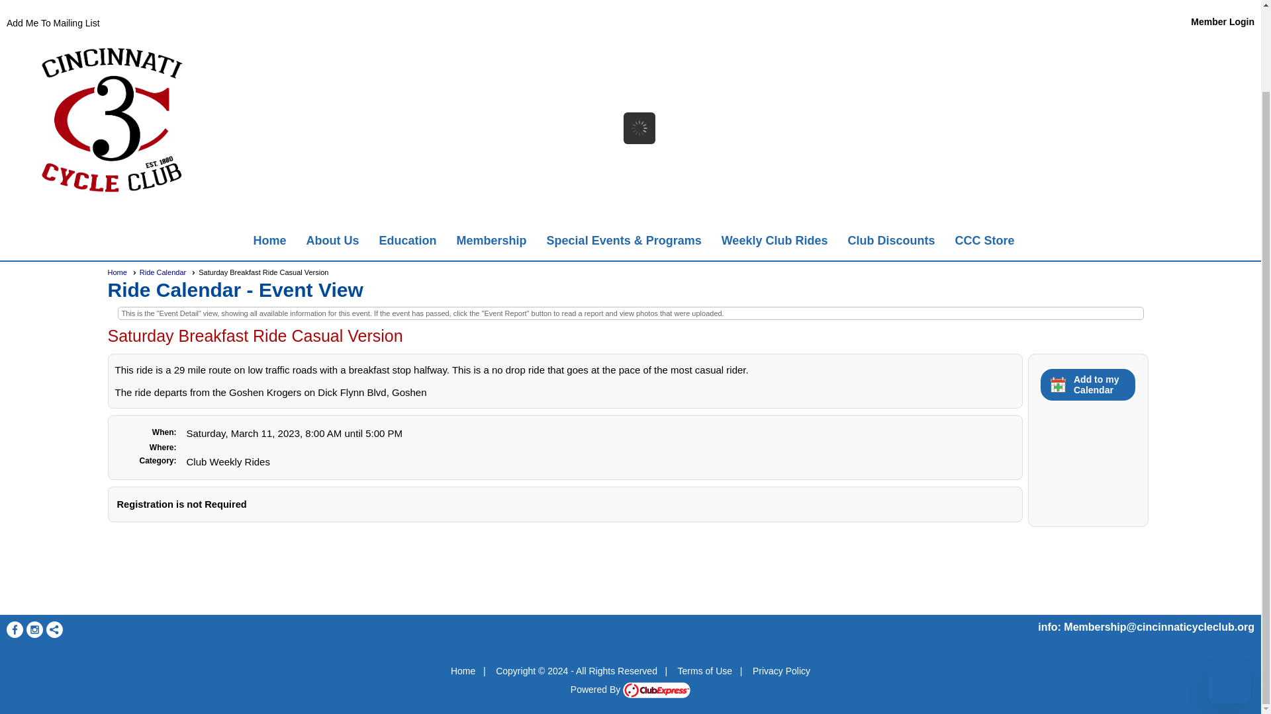 The image size is (1271, 714). Describe the element at coordinates (270, 241) in the screenshot. I see `Home` at that location.